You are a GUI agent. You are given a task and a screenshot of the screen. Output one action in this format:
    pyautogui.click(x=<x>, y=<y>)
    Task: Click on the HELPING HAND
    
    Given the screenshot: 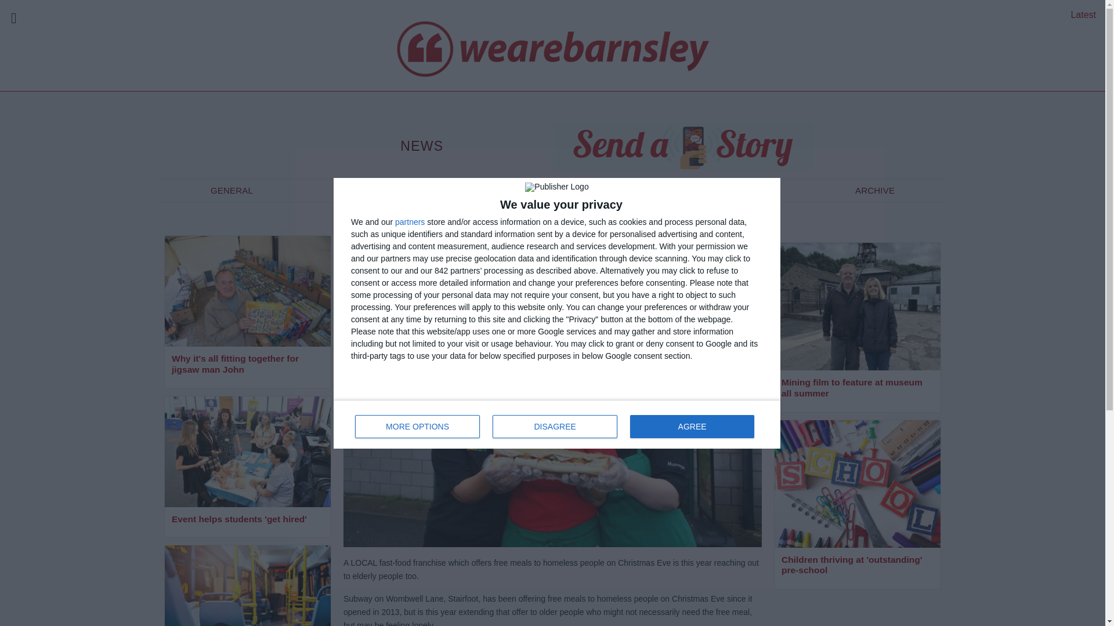 What is the action you would take?
    pyautogui.click(x=540, y=190)
    